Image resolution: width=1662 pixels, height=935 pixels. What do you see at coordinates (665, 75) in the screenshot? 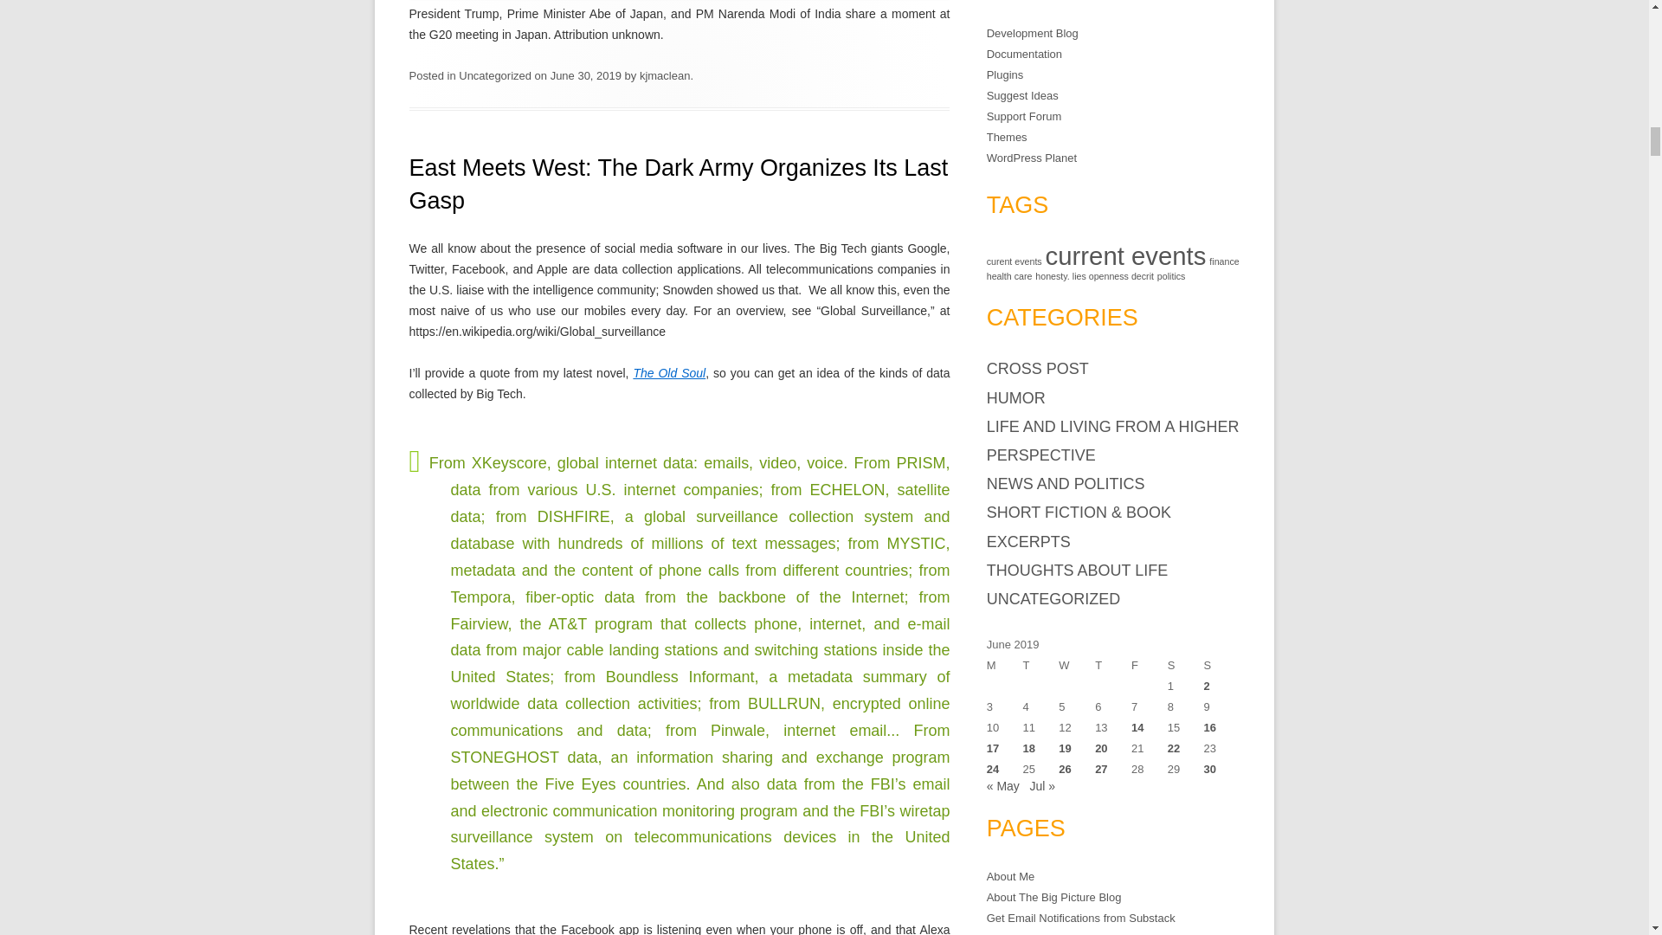
I see `kjmaclean` at bounding box center [665, 75].